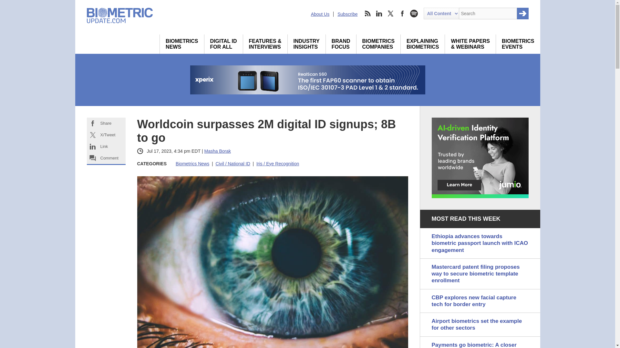 The width and height of the screenshot is (620, 348). I want to click on Guest posts written by biometrics industry experts , so click(182, 44).